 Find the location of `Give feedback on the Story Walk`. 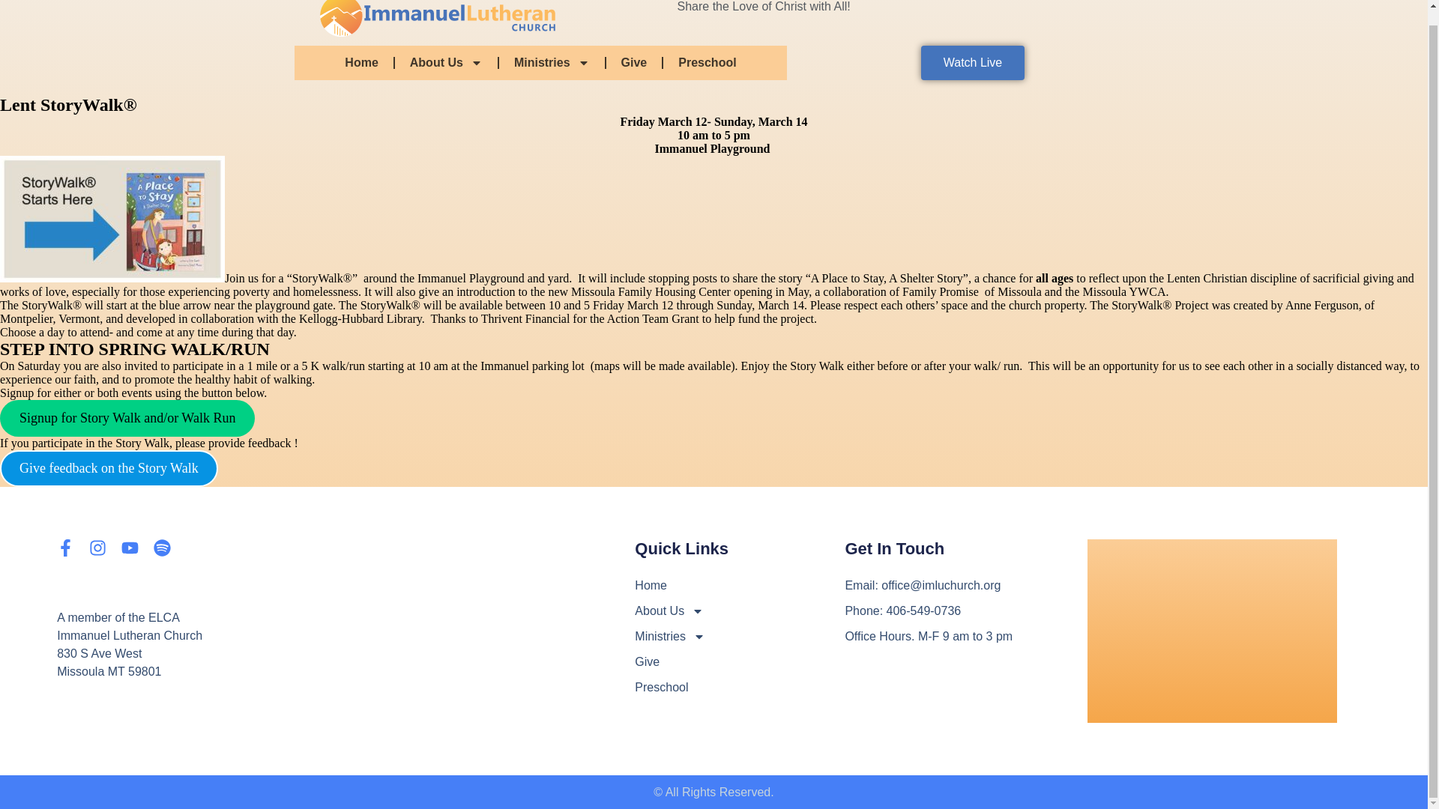

Give feedback on the Story Walk is located at coordinates (109, 468).